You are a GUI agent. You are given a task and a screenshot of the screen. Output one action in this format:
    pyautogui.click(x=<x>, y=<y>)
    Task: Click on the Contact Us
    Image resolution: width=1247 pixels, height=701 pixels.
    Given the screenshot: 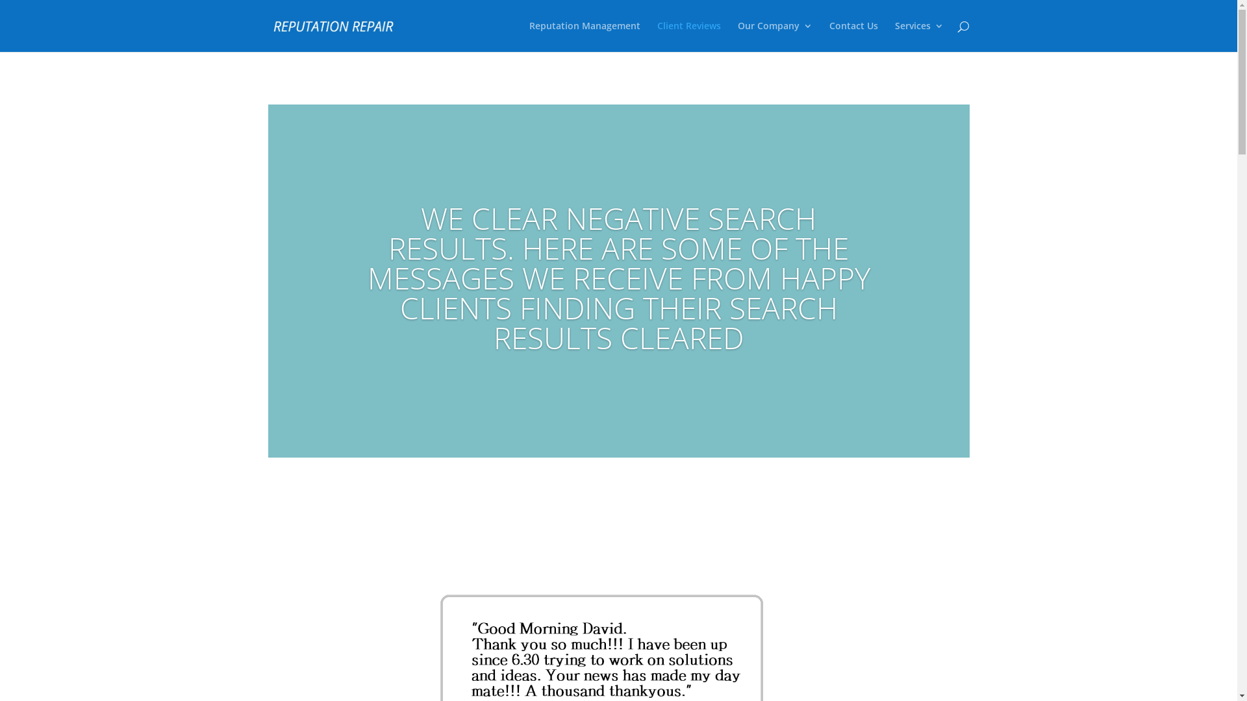 What is the action you would take?
    pyautogui.click(x=853, y=36)
    